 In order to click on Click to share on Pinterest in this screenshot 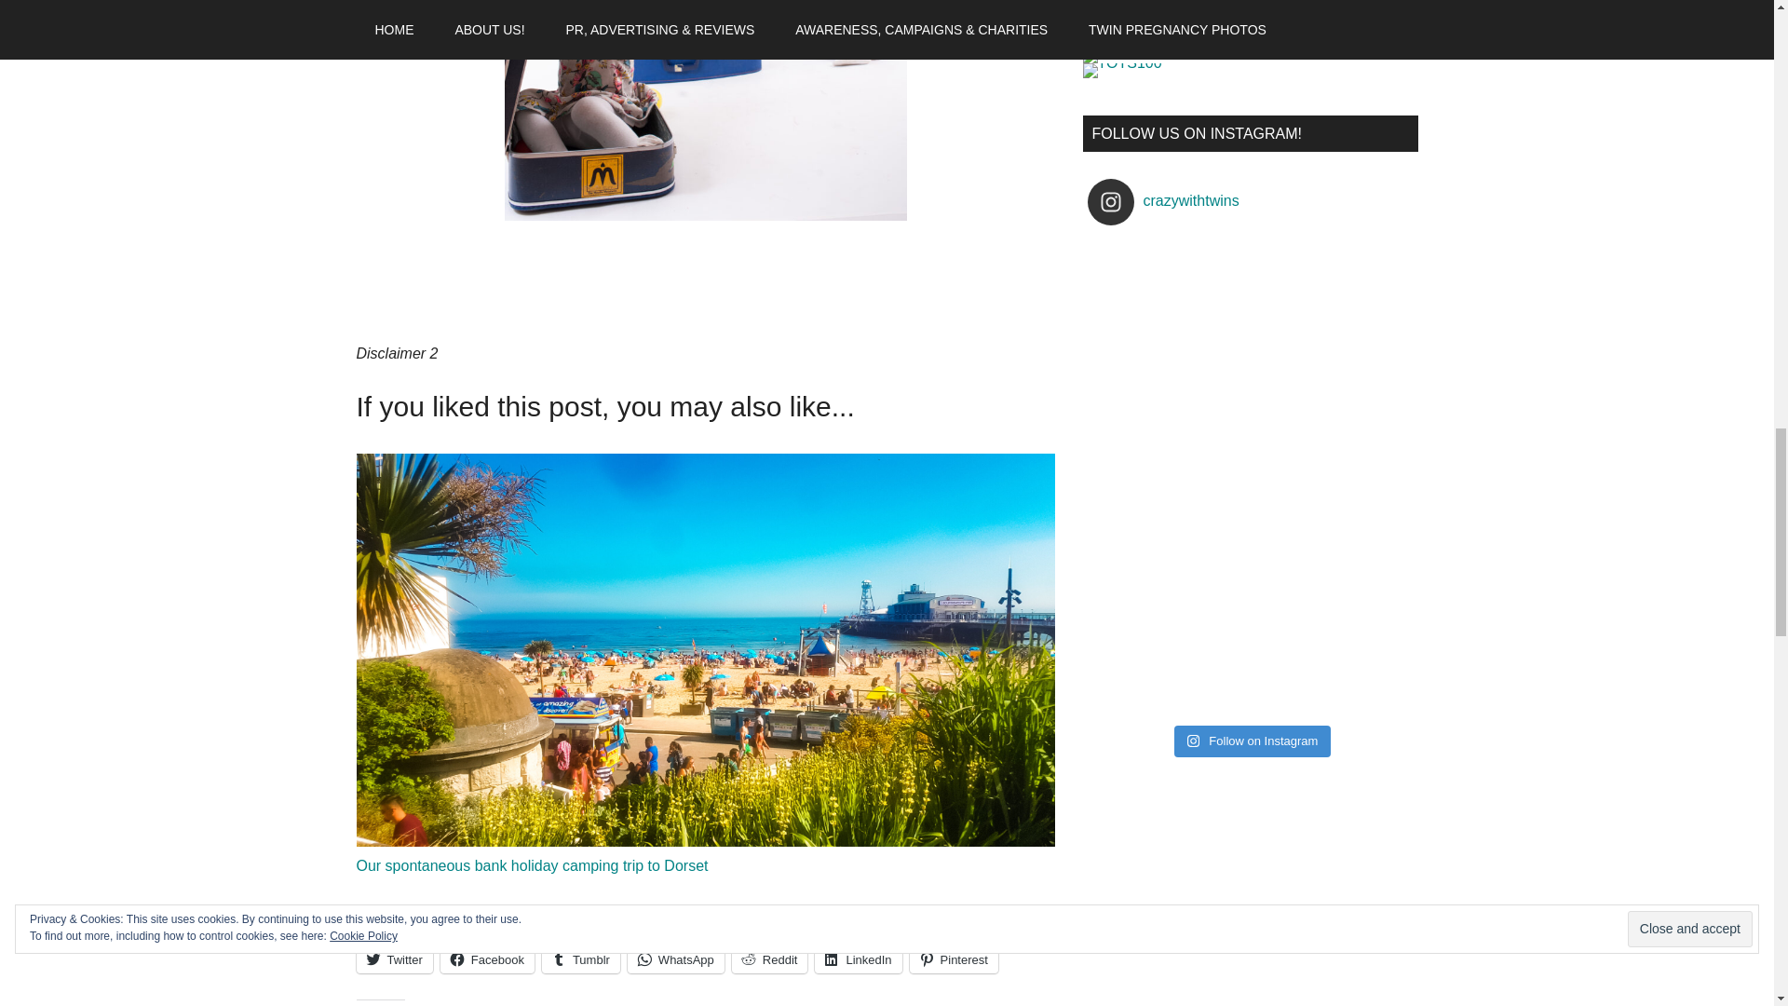, I will do `click(954, 959)`.